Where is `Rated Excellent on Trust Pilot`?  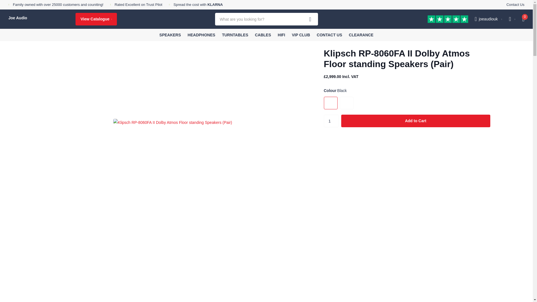
Rated Excellent on Trust Pilot is located at coordinates (139, 4).